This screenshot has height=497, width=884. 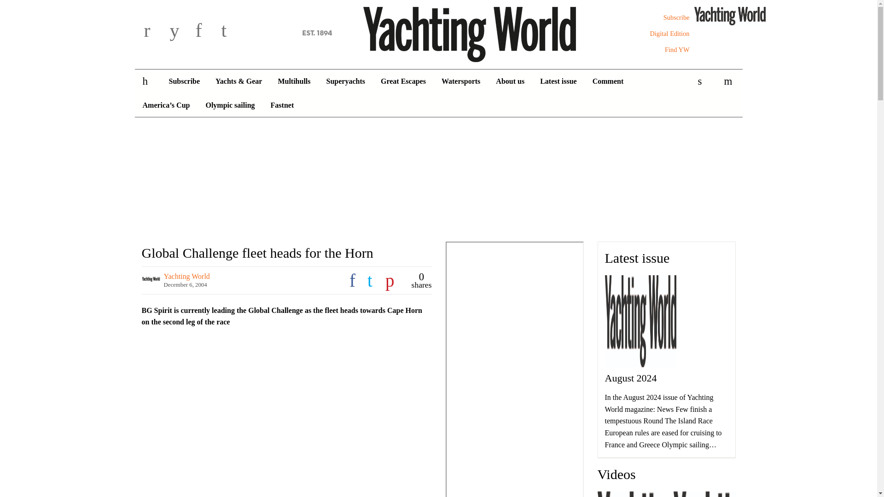 What do you see at coordinates (677, 50) in the screenshot?
I see `Find YW` at bounding box center [677, 50].